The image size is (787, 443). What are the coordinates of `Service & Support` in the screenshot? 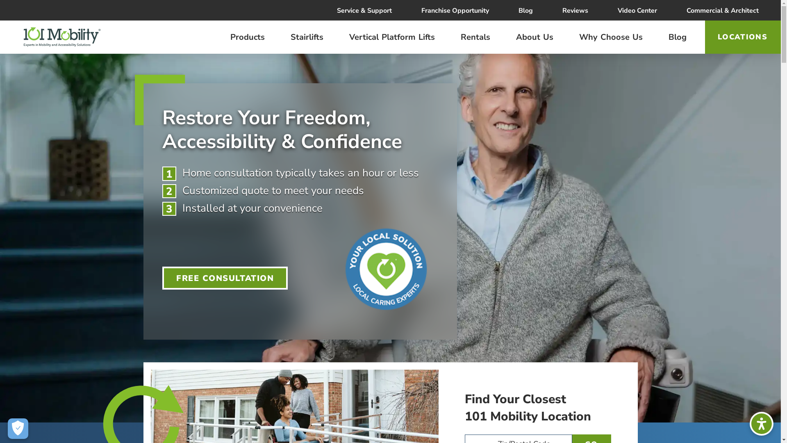 It's located at (364, 10).